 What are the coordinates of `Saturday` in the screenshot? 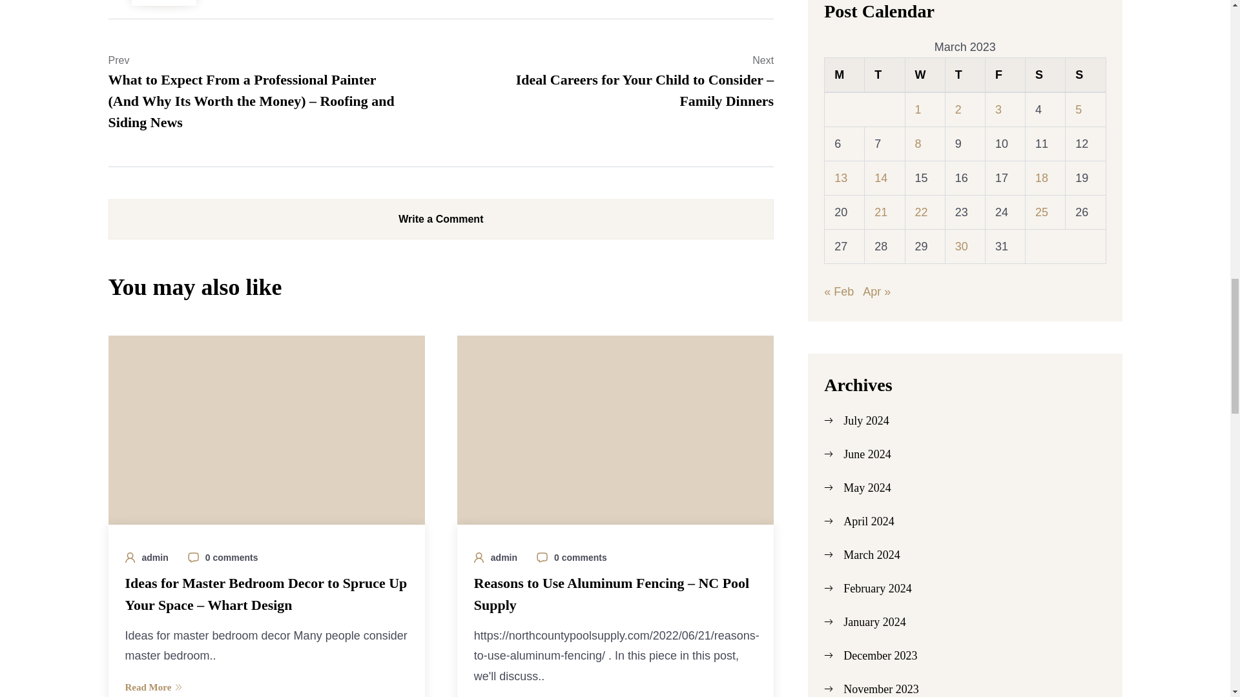 It's located at (1045, 74).